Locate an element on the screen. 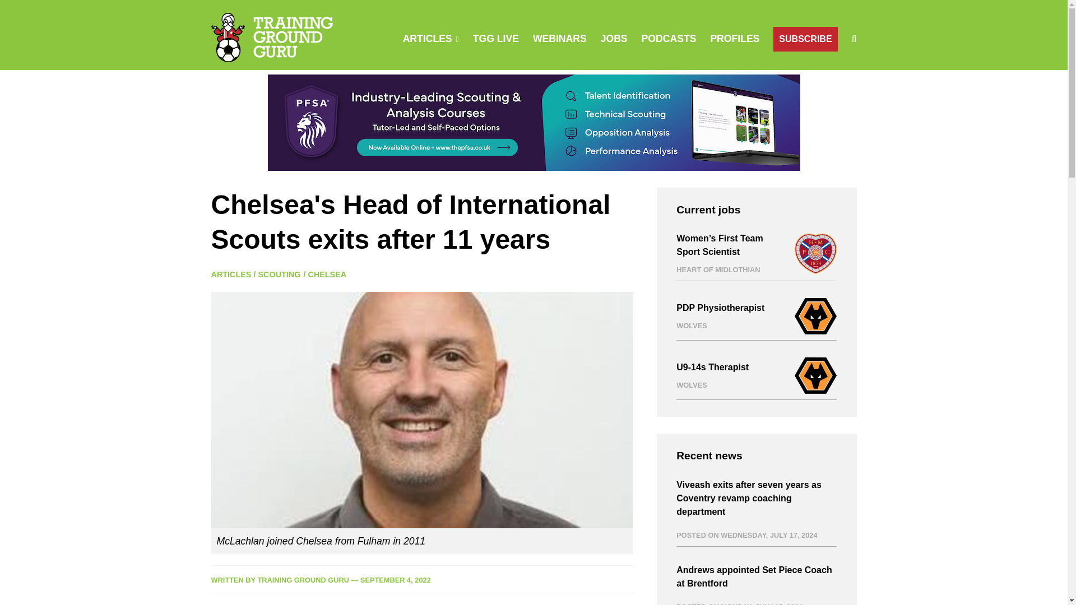 This screenshot has height=605, width=1076. Search is located at coordinates (702, 91).